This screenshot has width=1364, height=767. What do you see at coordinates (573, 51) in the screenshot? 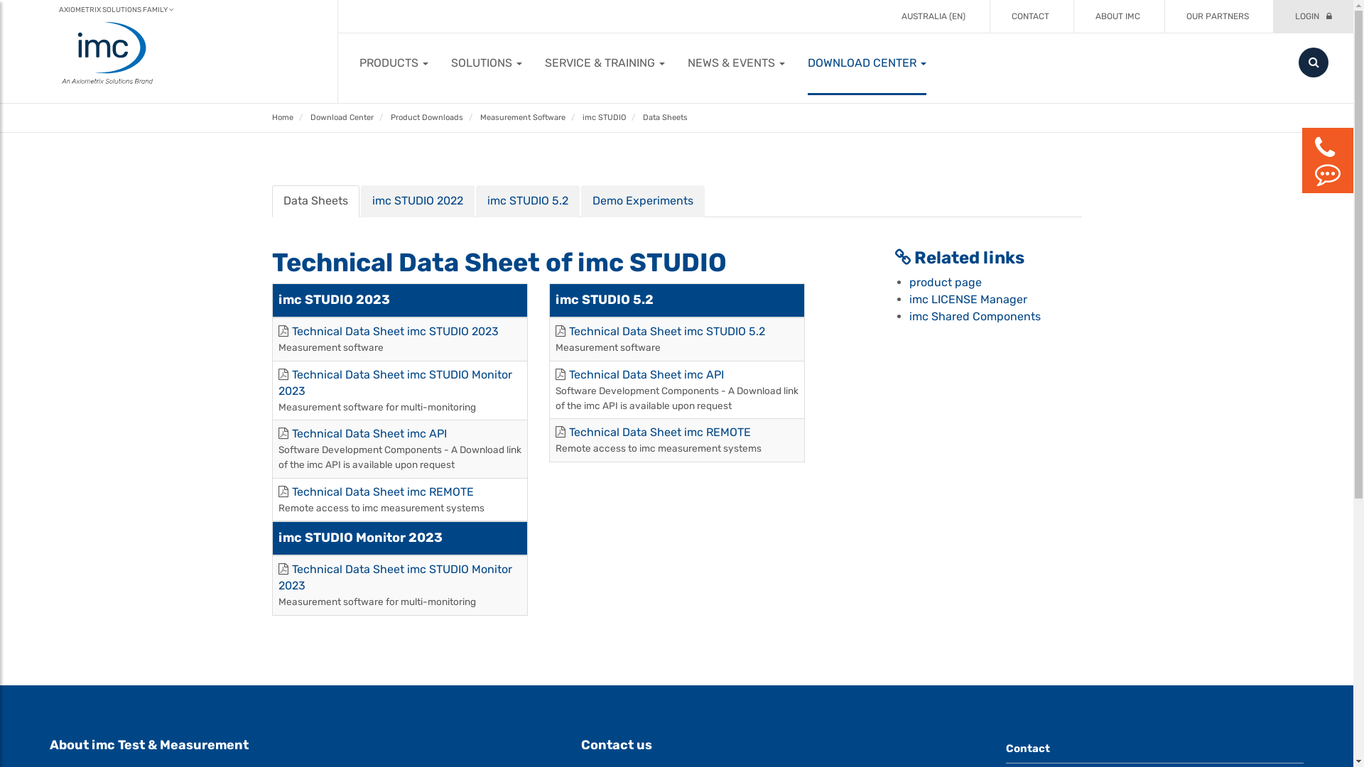
I see `Audio Analyzers & Testing by Audio Precision` at bounding box center [573, 51].